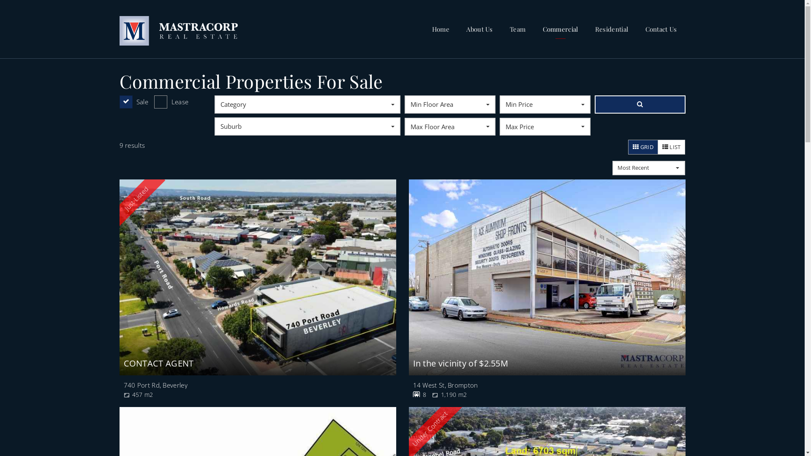 The image size is (811, 456). Describe the element at coordinates (441, 29) in the screenshot. I see `Home` at that location.